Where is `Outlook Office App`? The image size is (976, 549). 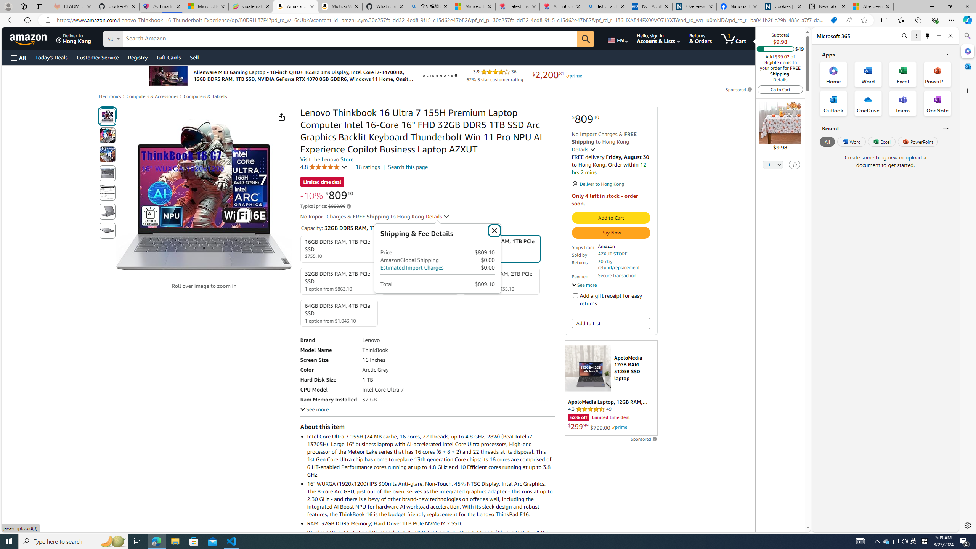 Outlook Office App is located at coordinates (833, 103).